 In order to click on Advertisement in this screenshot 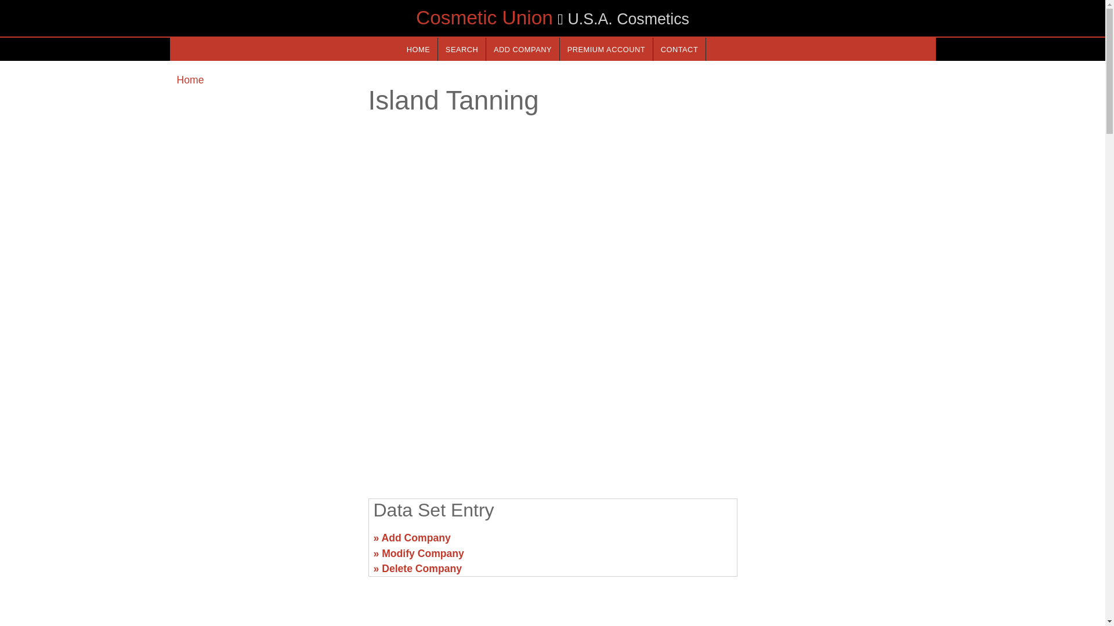, I will do `click(552, 399)`.